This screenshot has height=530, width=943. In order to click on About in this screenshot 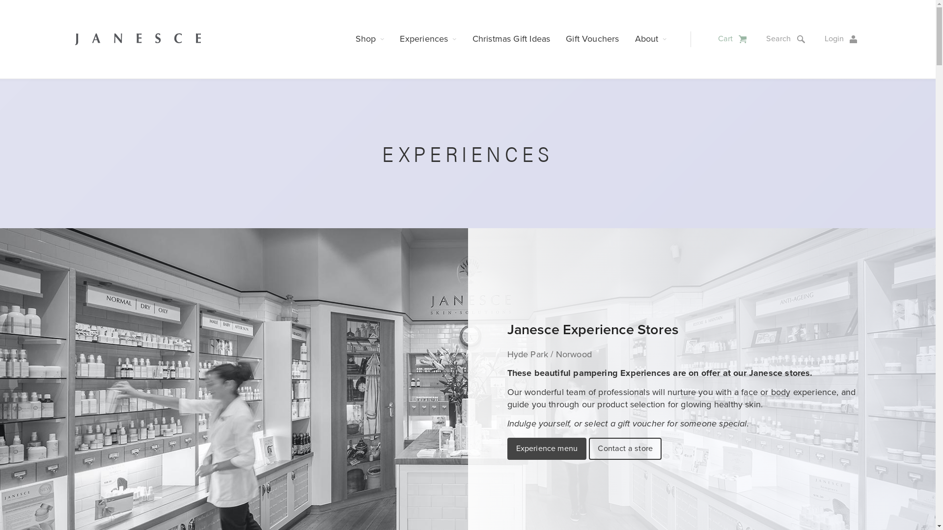, I will do `click(651, 39)`.